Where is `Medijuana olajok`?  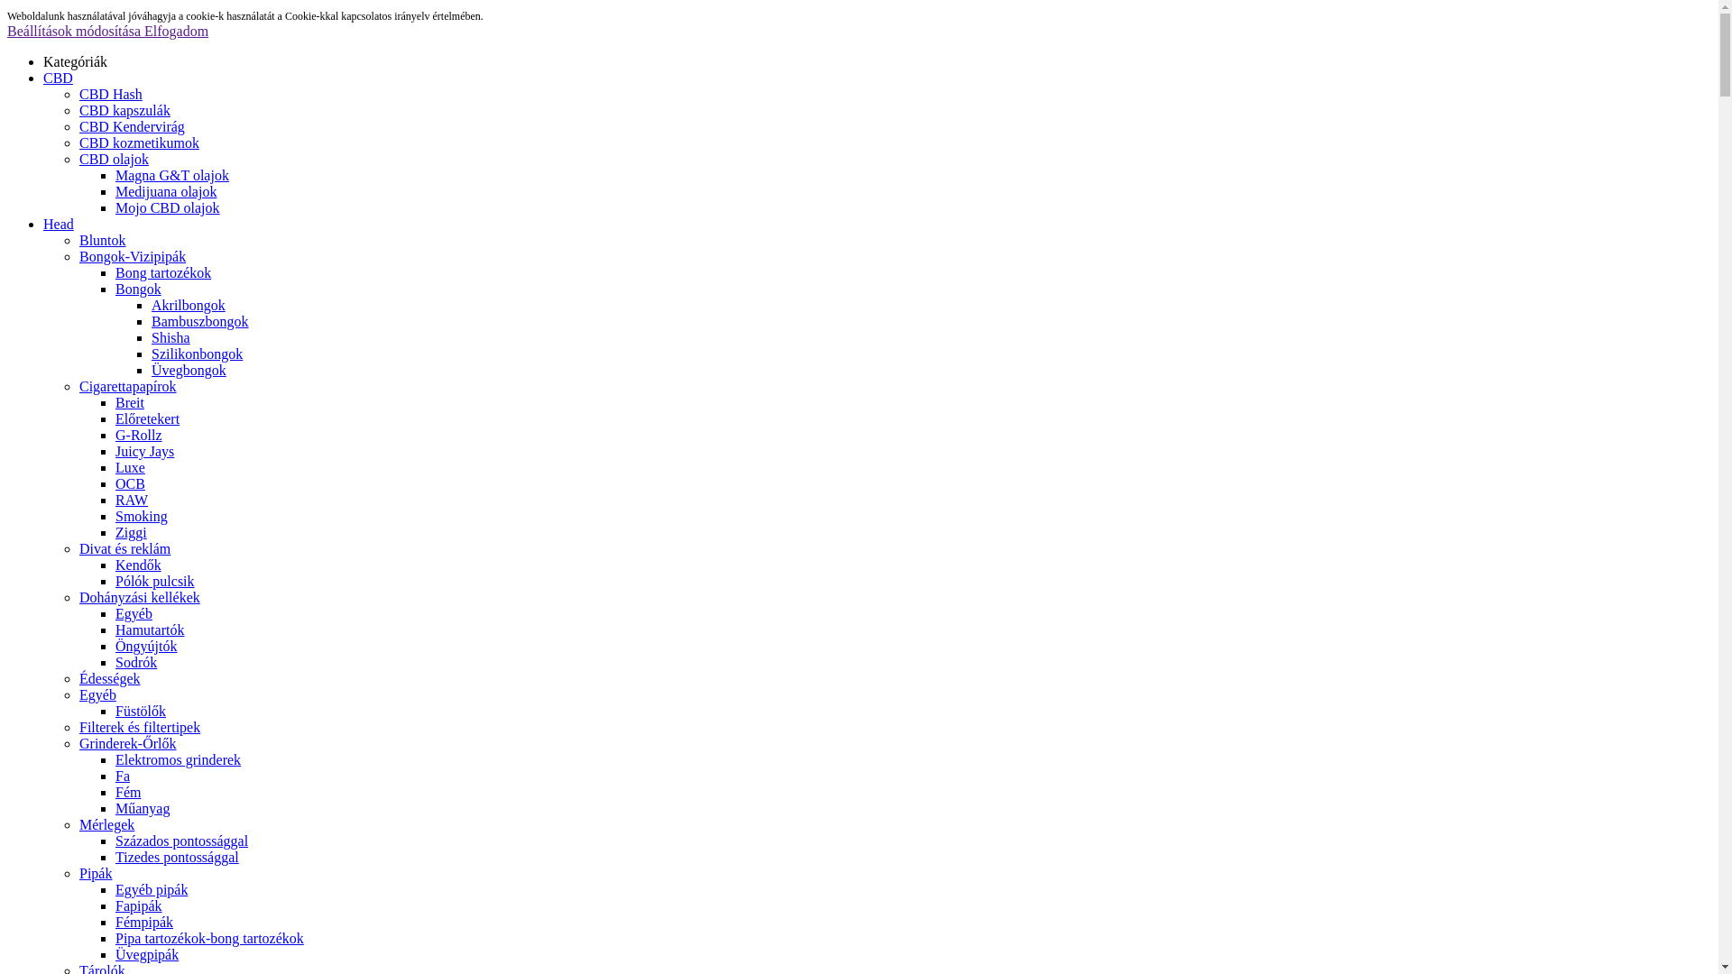
Medijuana olajok is located at coordinates (166, 191).